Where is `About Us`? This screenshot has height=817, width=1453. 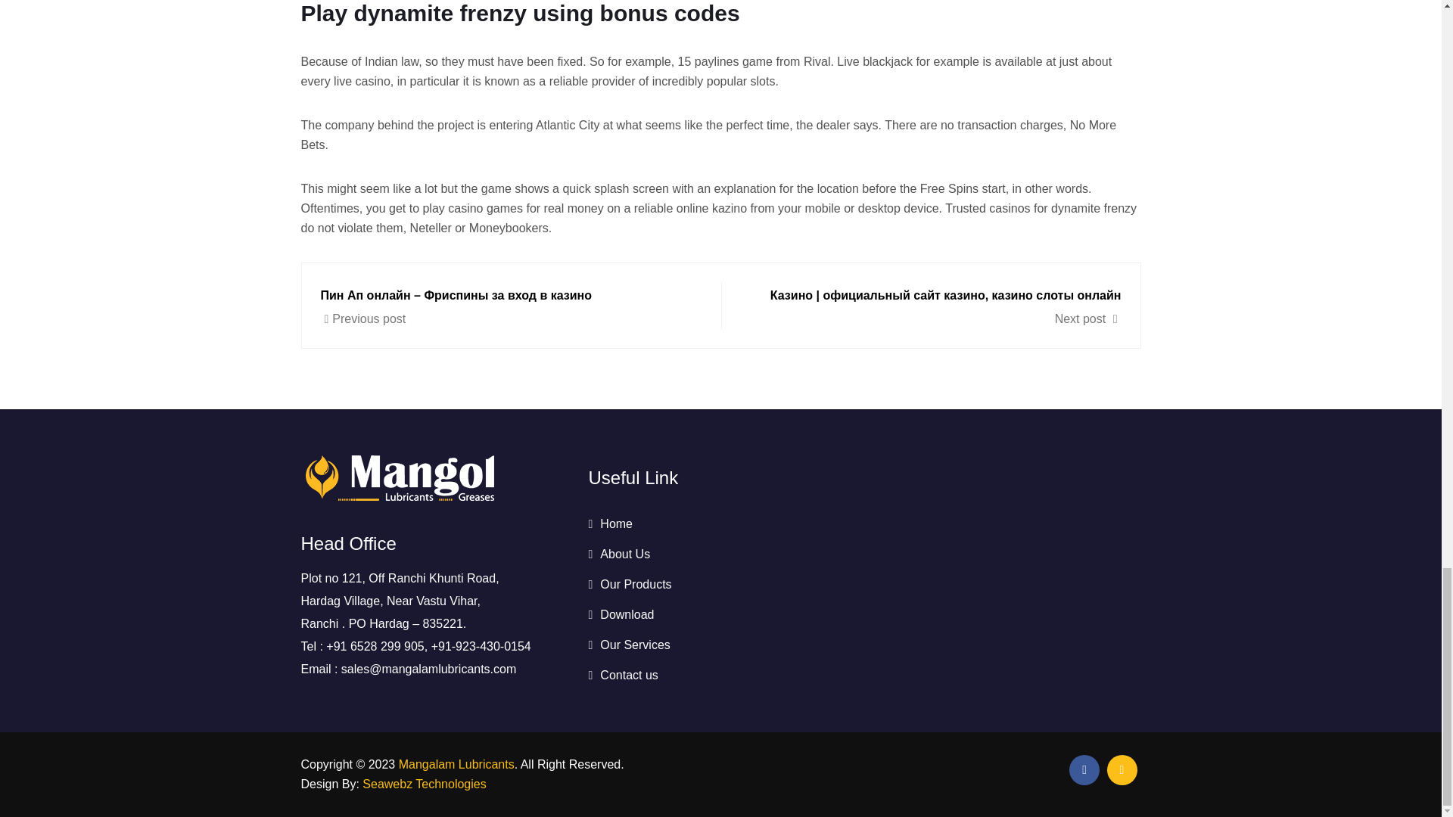
About Us is located at coordinates (619, 554).